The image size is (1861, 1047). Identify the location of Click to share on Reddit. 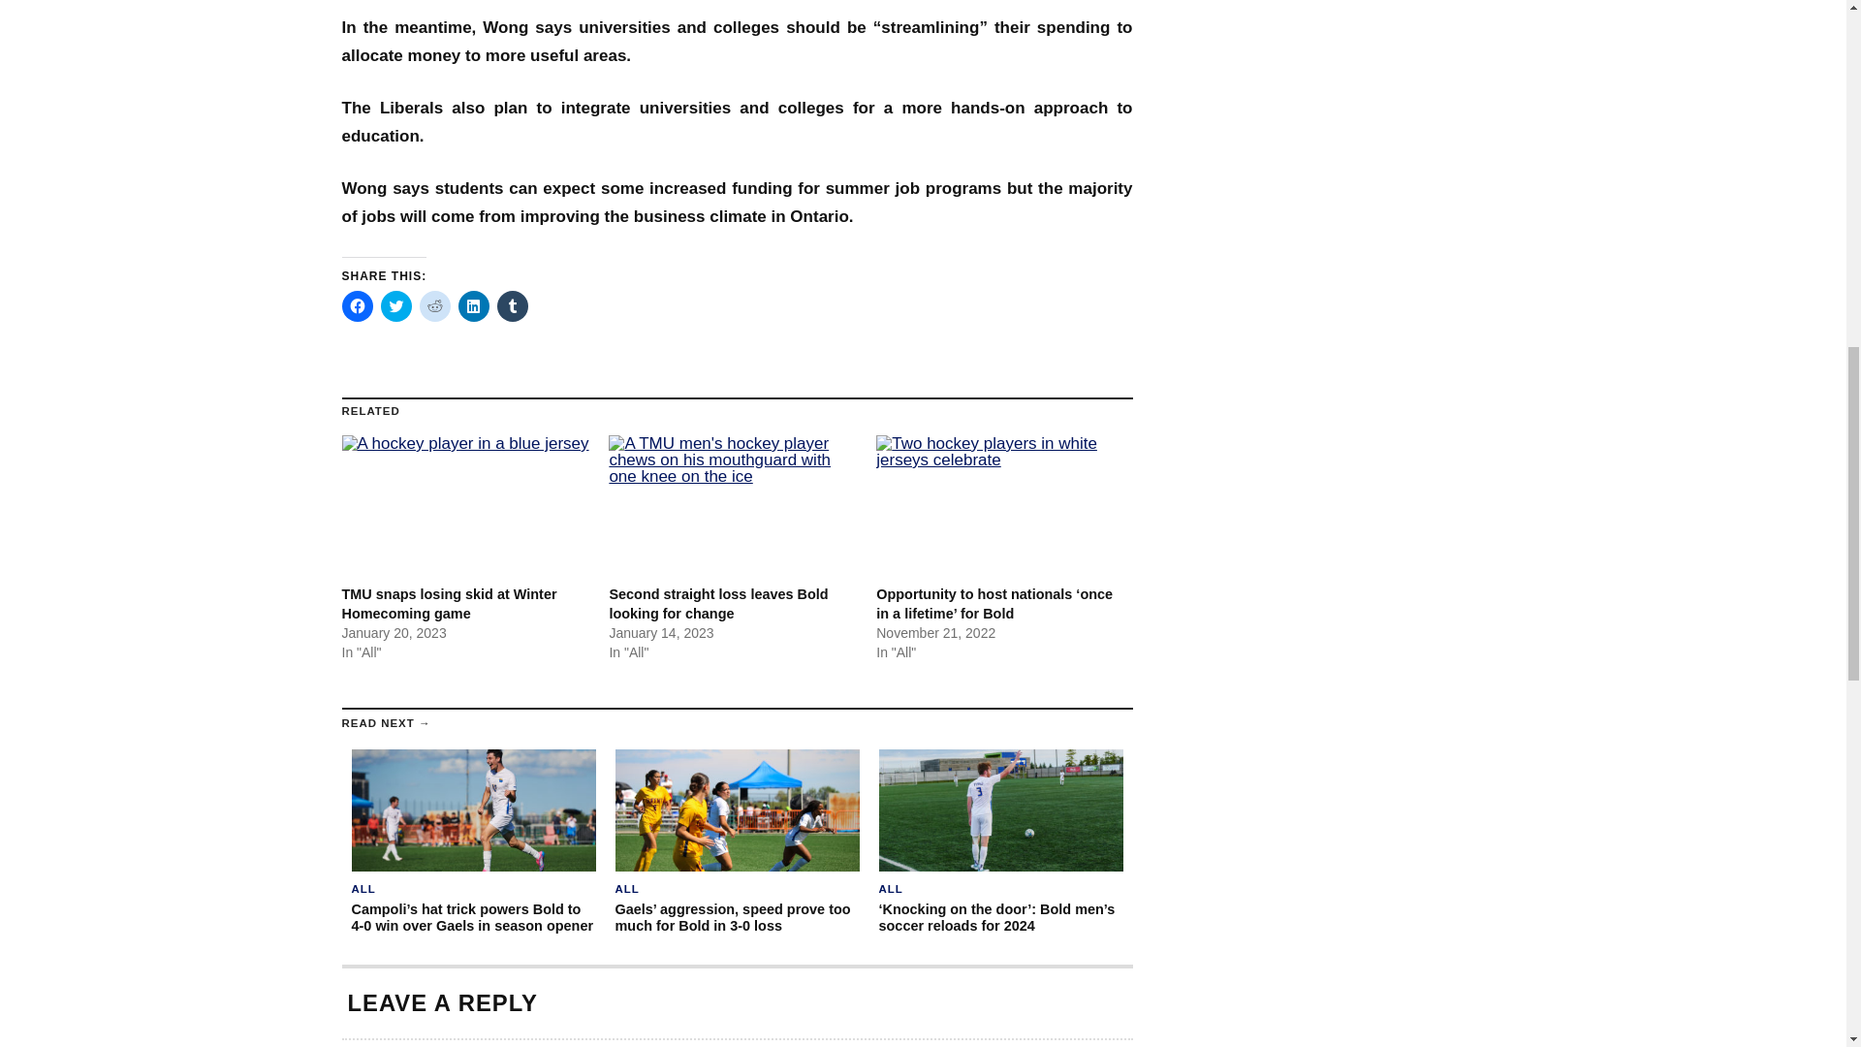
(434, 306).